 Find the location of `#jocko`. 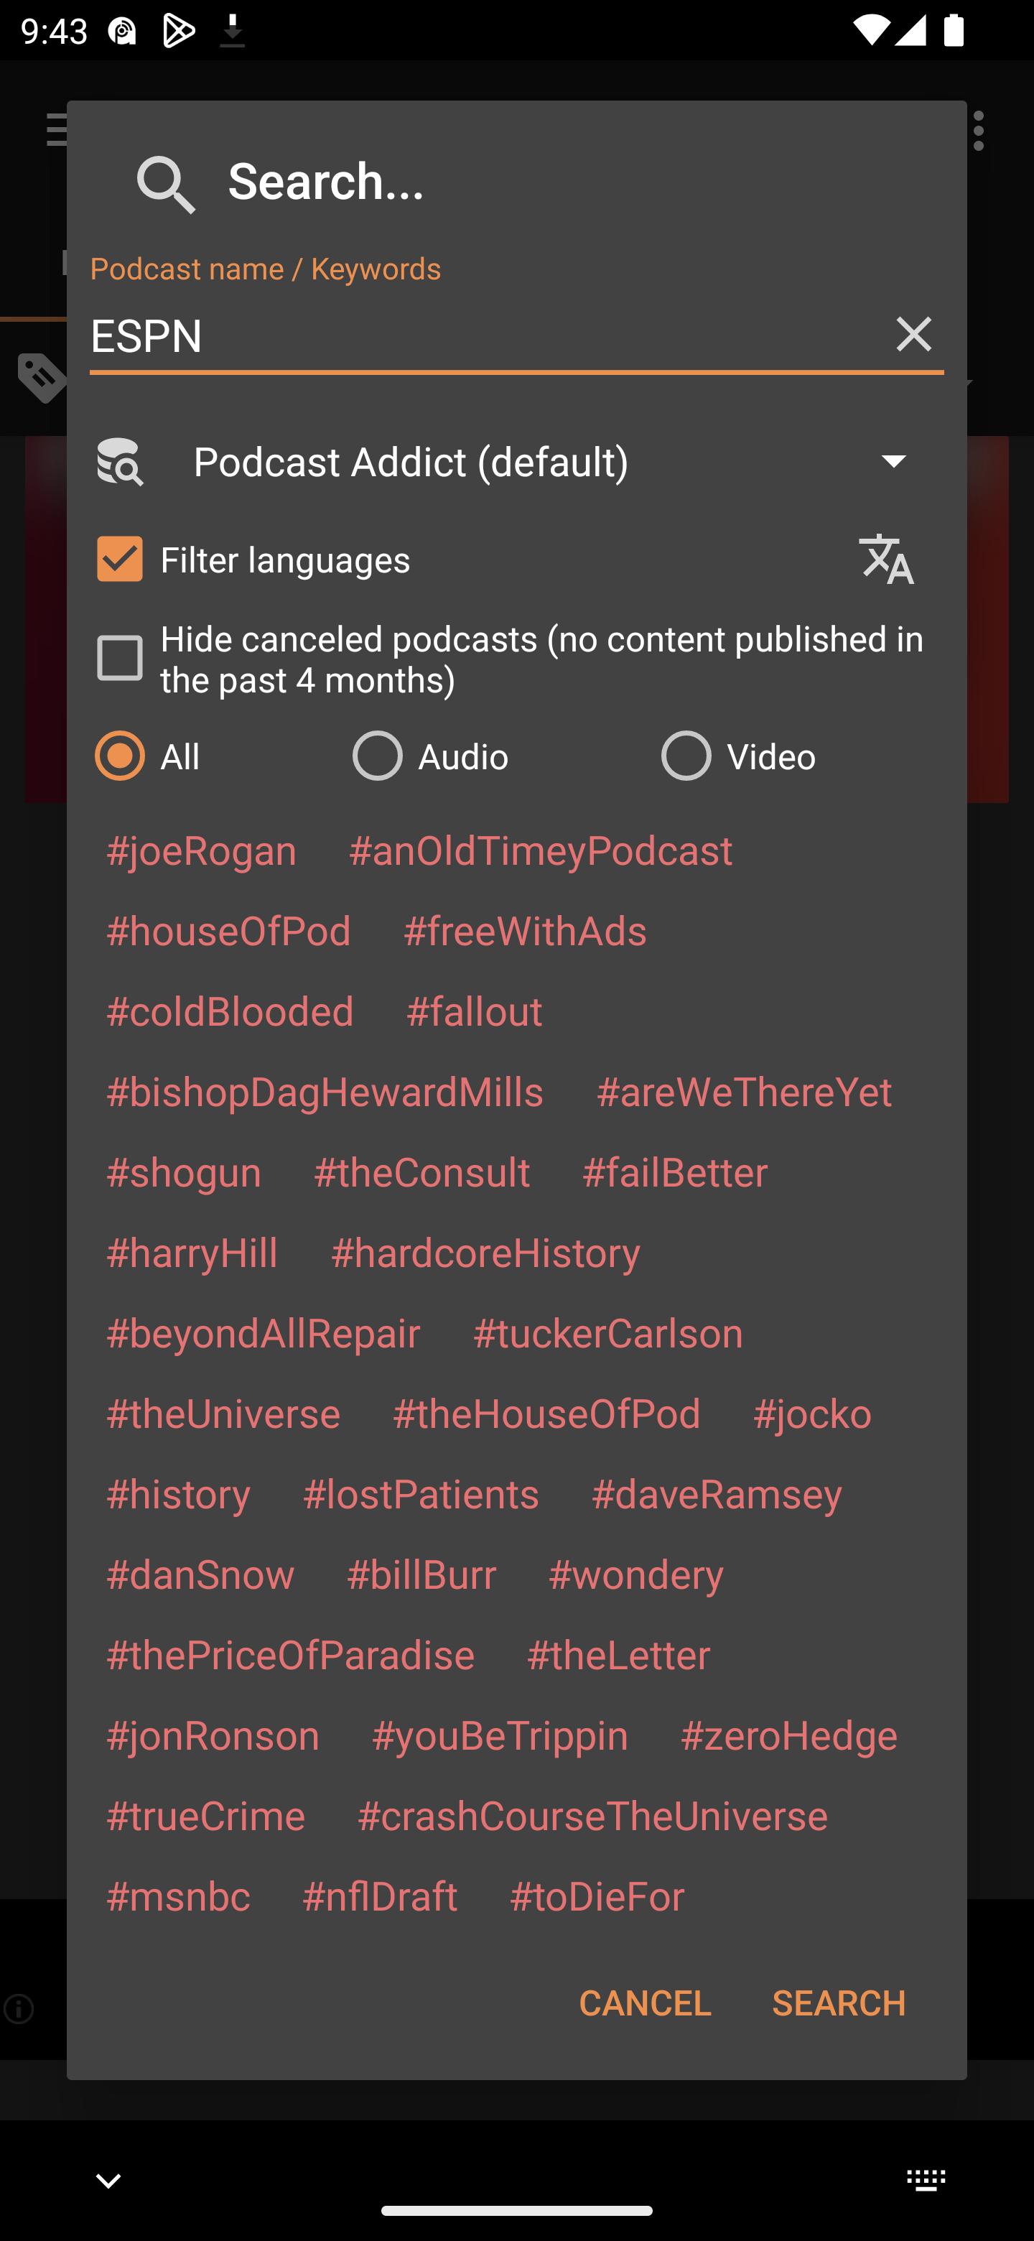

#jocko is located at coordinates (811, 1412).